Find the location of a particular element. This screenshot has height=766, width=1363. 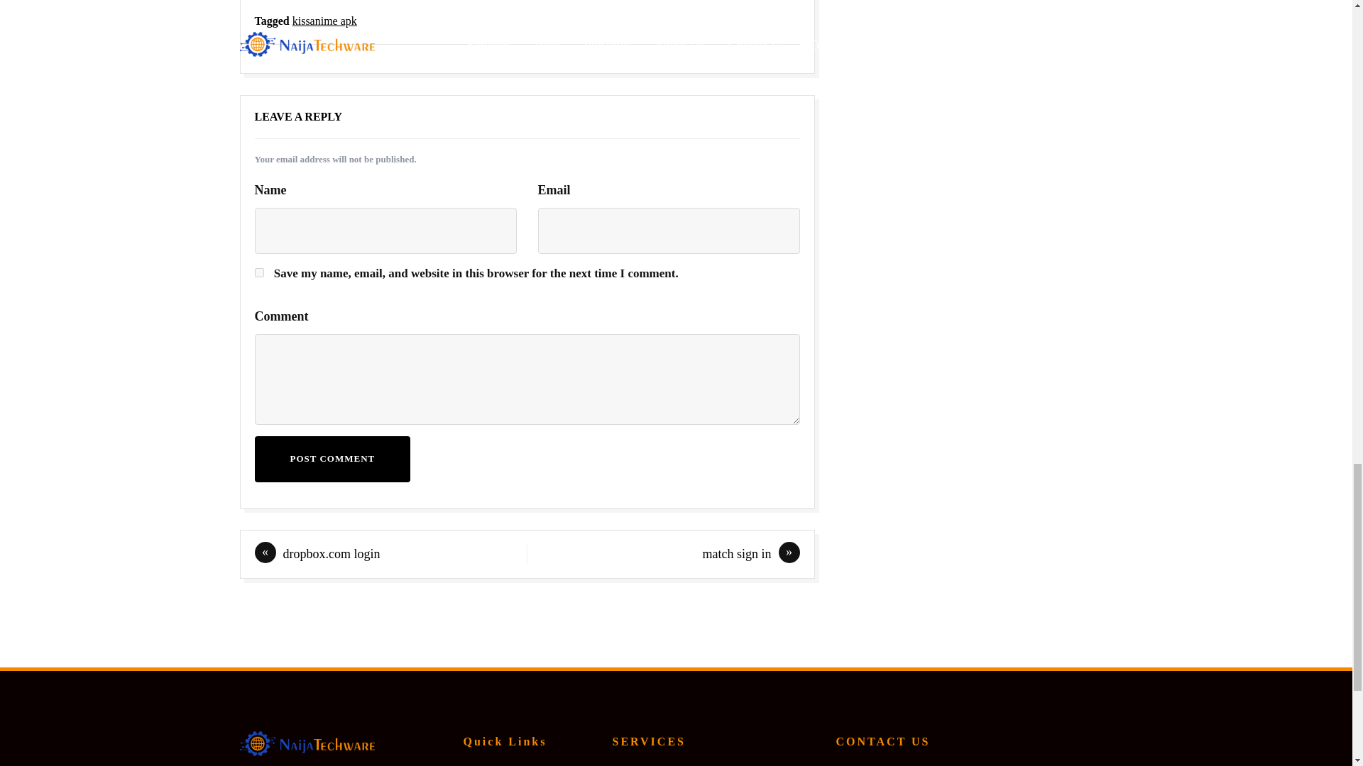

dropbox.com login is located at coordinates (331, 553).